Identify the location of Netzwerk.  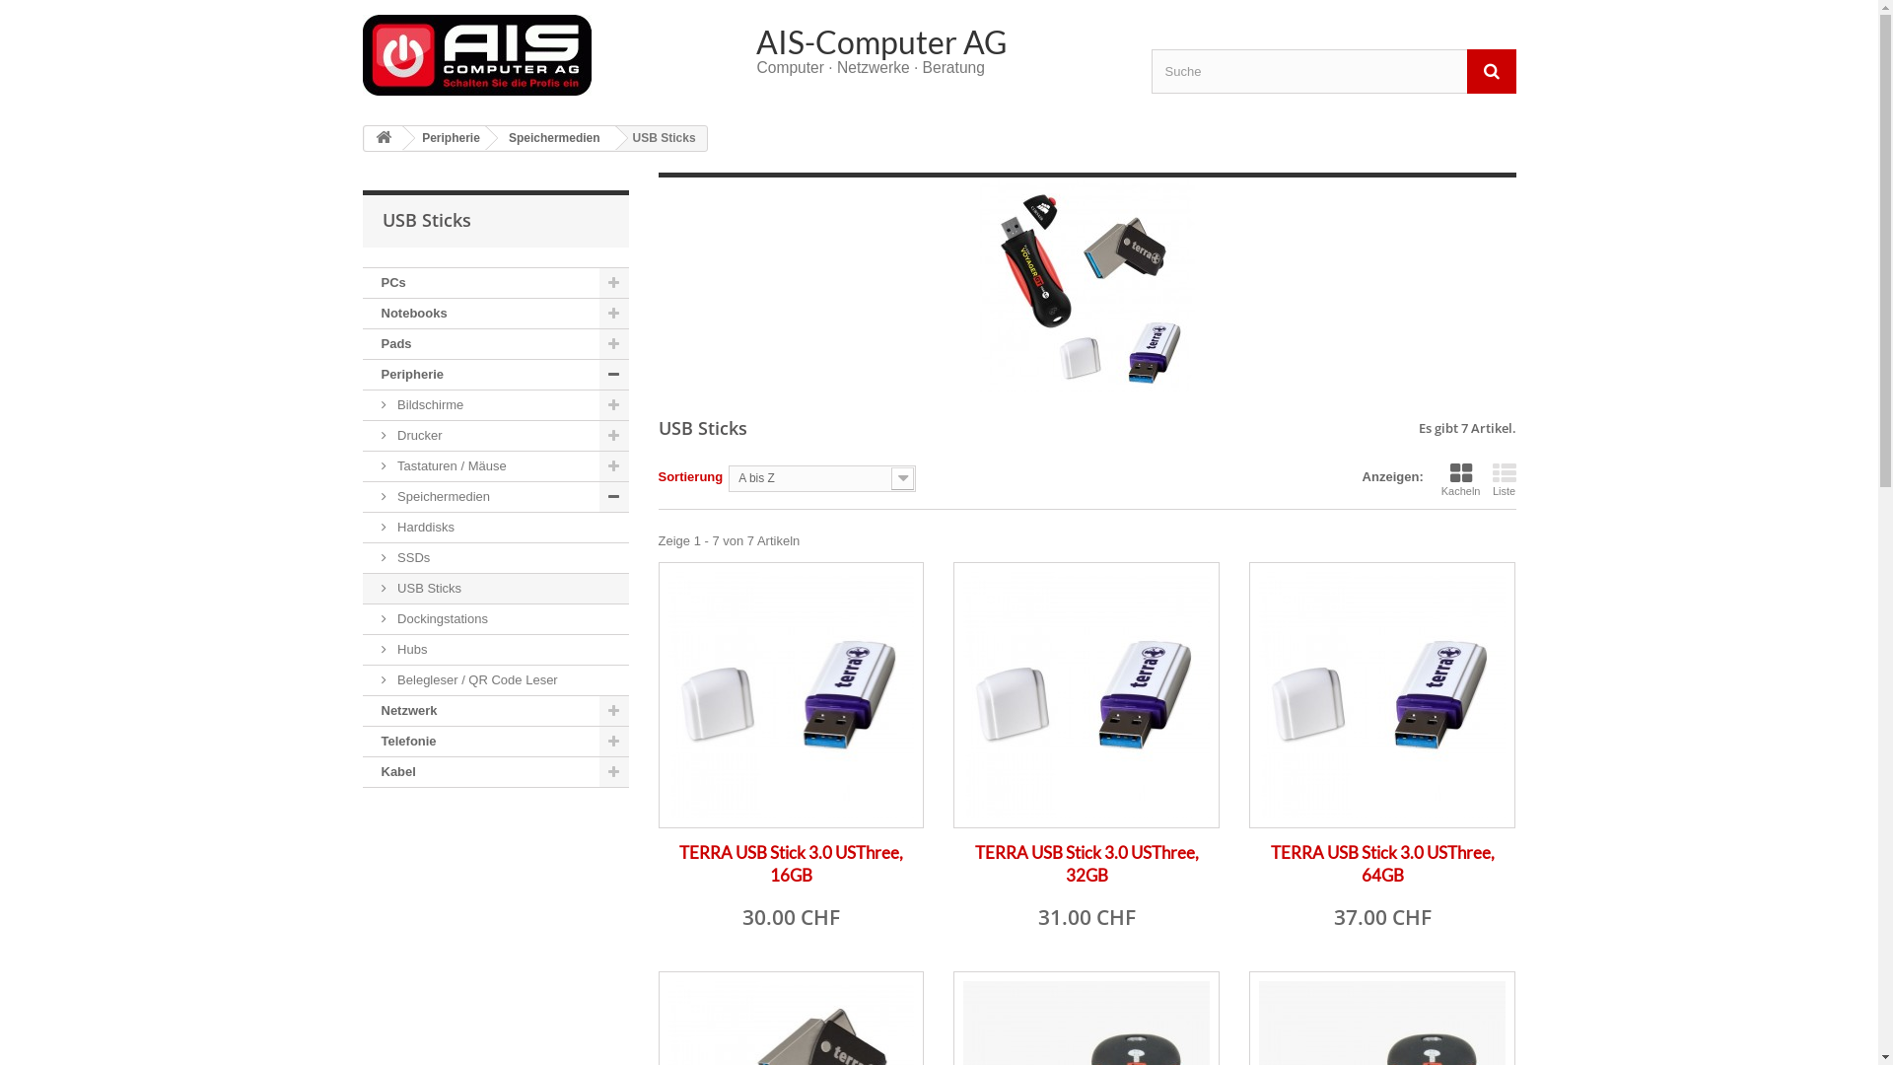
(496, 712).